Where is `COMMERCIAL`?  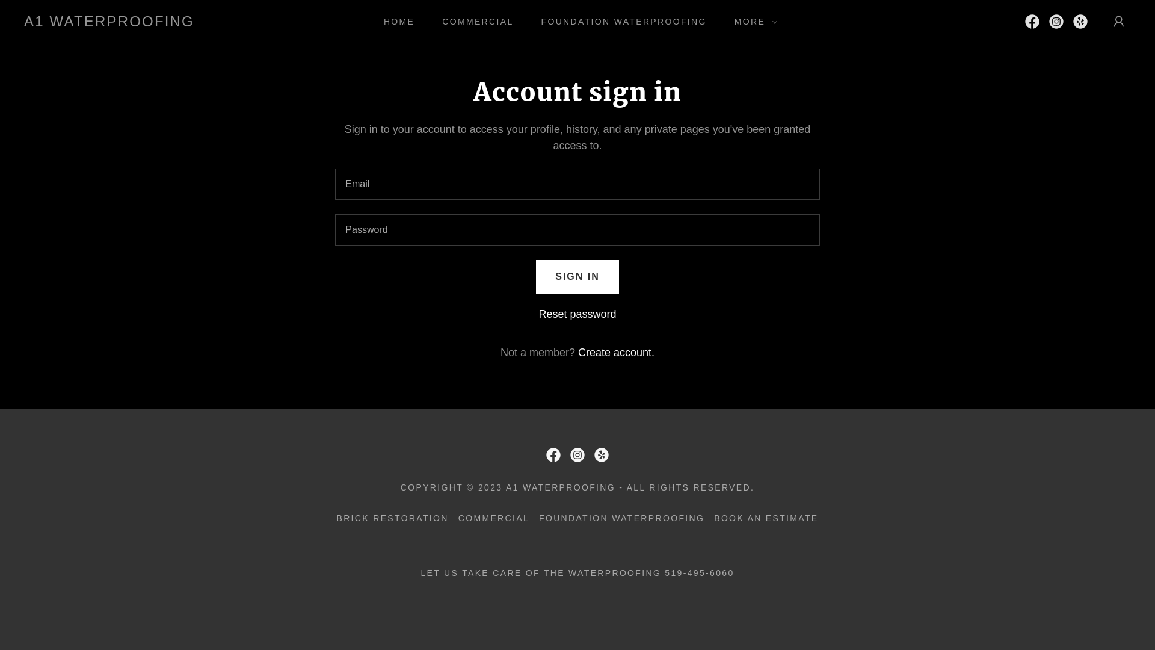
COMMERCIAL is located at coordinates (473, 22).